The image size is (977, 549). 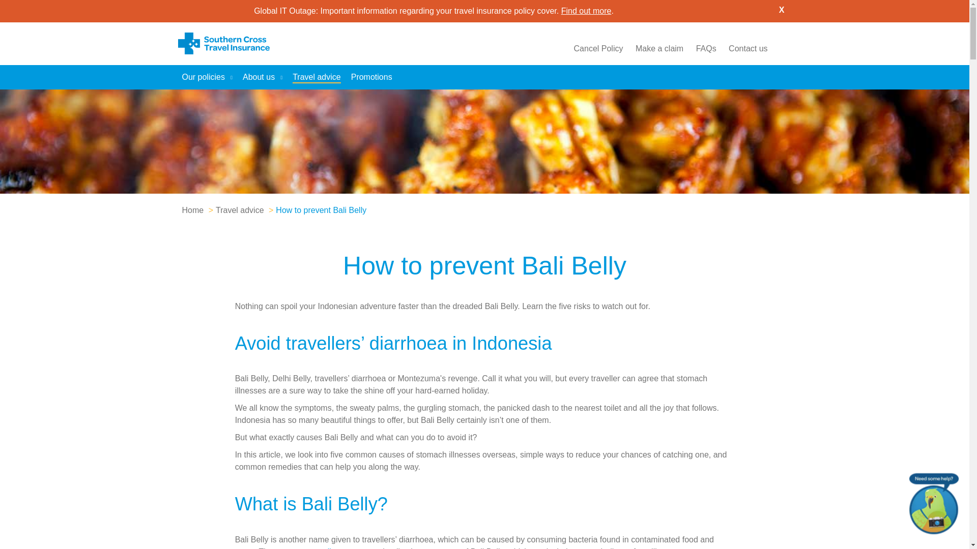 What do you see at coordinates (706, 48) in the screenshot?
I see `Frequently Asked Questions` at bounding box center [706, 48].